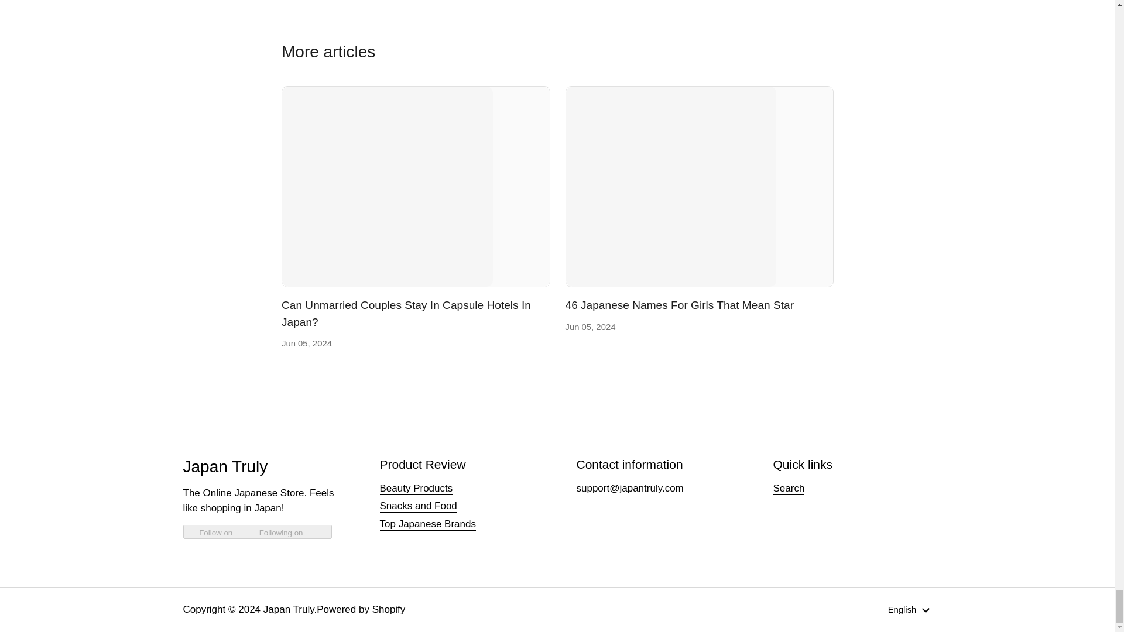  Describe the element at coordinates (699, 186) in the screenshot. I see `46 Japanese Names For Girls That Mean Star` at that location.